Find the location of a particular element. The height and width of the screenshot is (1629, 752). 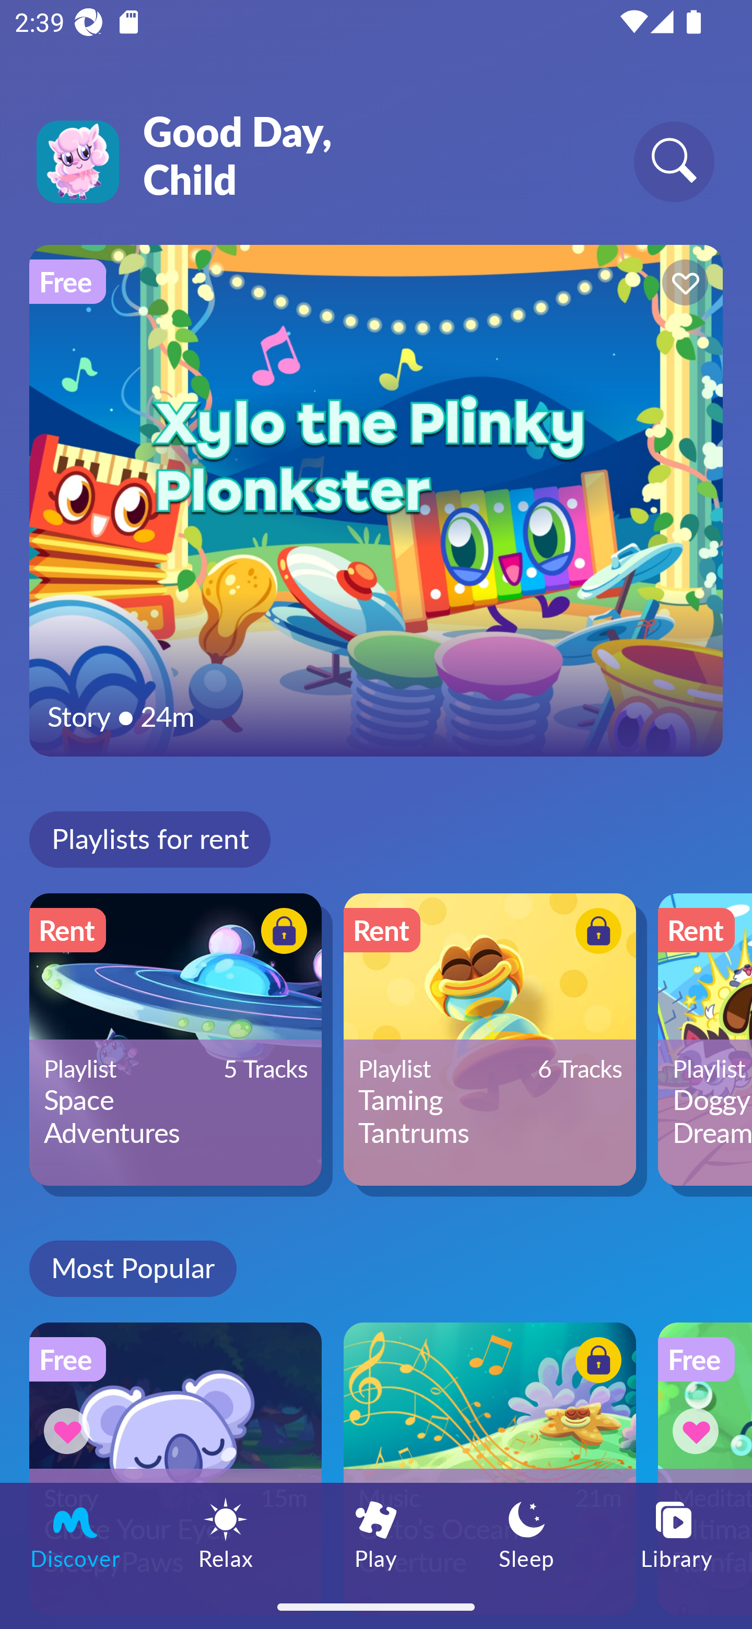

Relax is located at coordinates (226, 1533).